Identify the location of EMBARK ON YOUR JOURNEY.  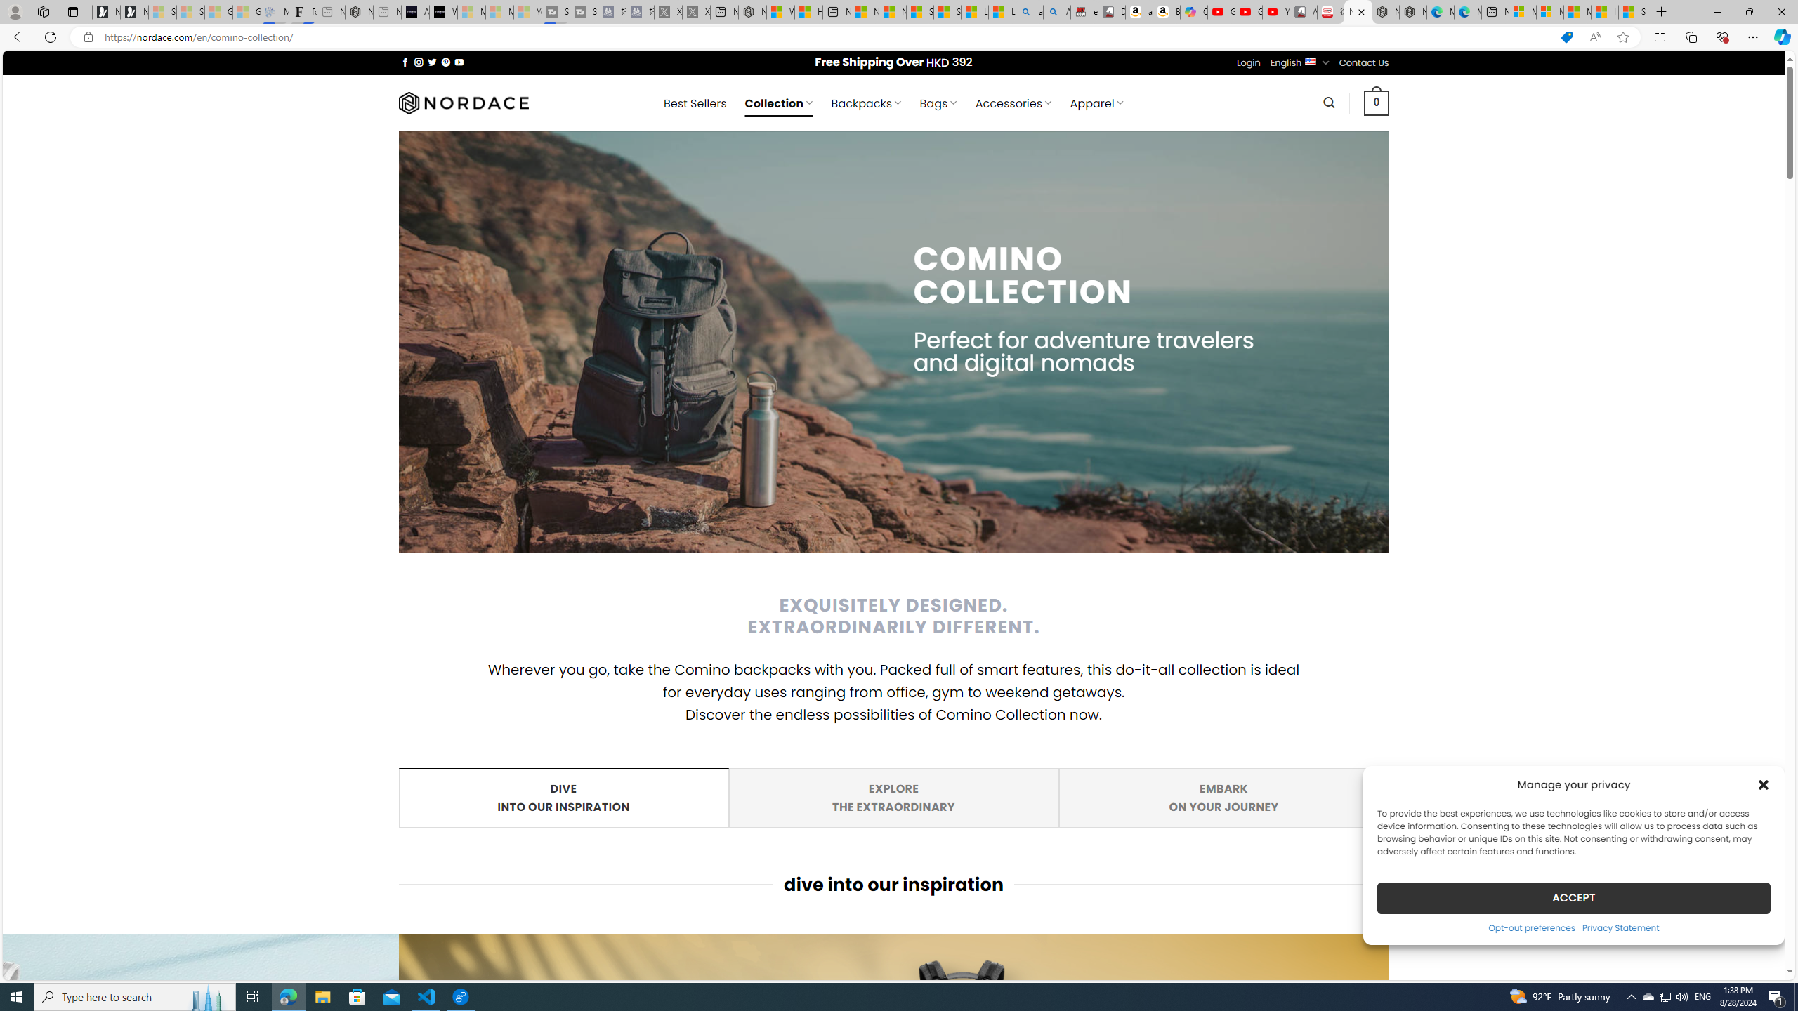
(1249, 63).